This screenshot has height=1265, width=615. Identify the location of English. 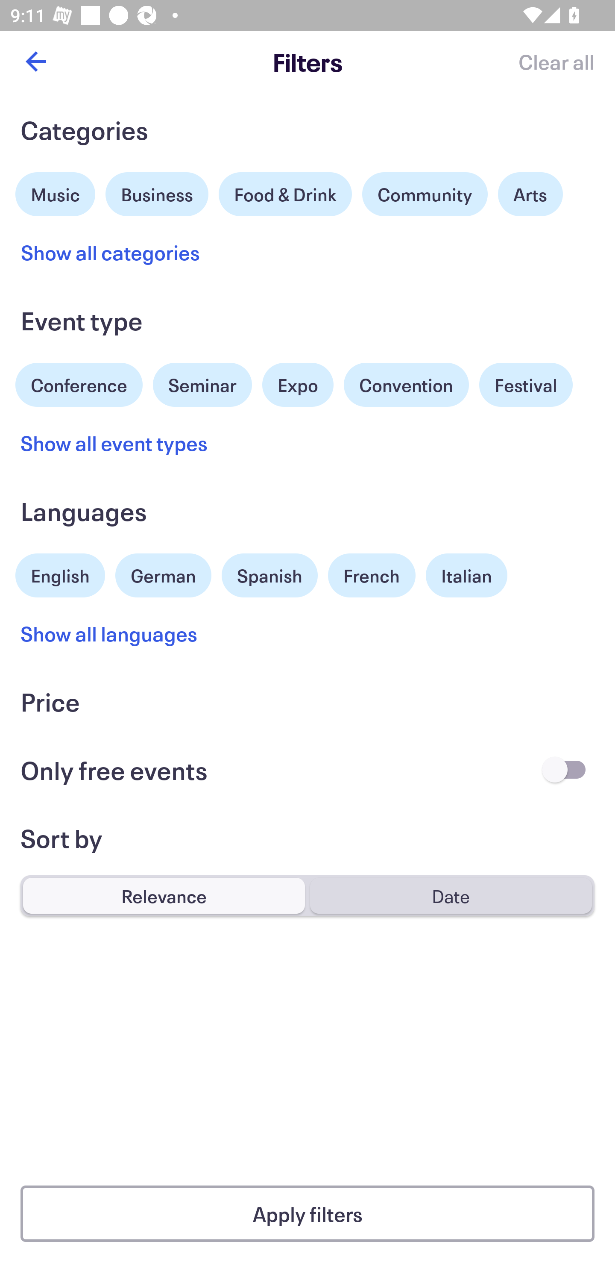
(60, 574).